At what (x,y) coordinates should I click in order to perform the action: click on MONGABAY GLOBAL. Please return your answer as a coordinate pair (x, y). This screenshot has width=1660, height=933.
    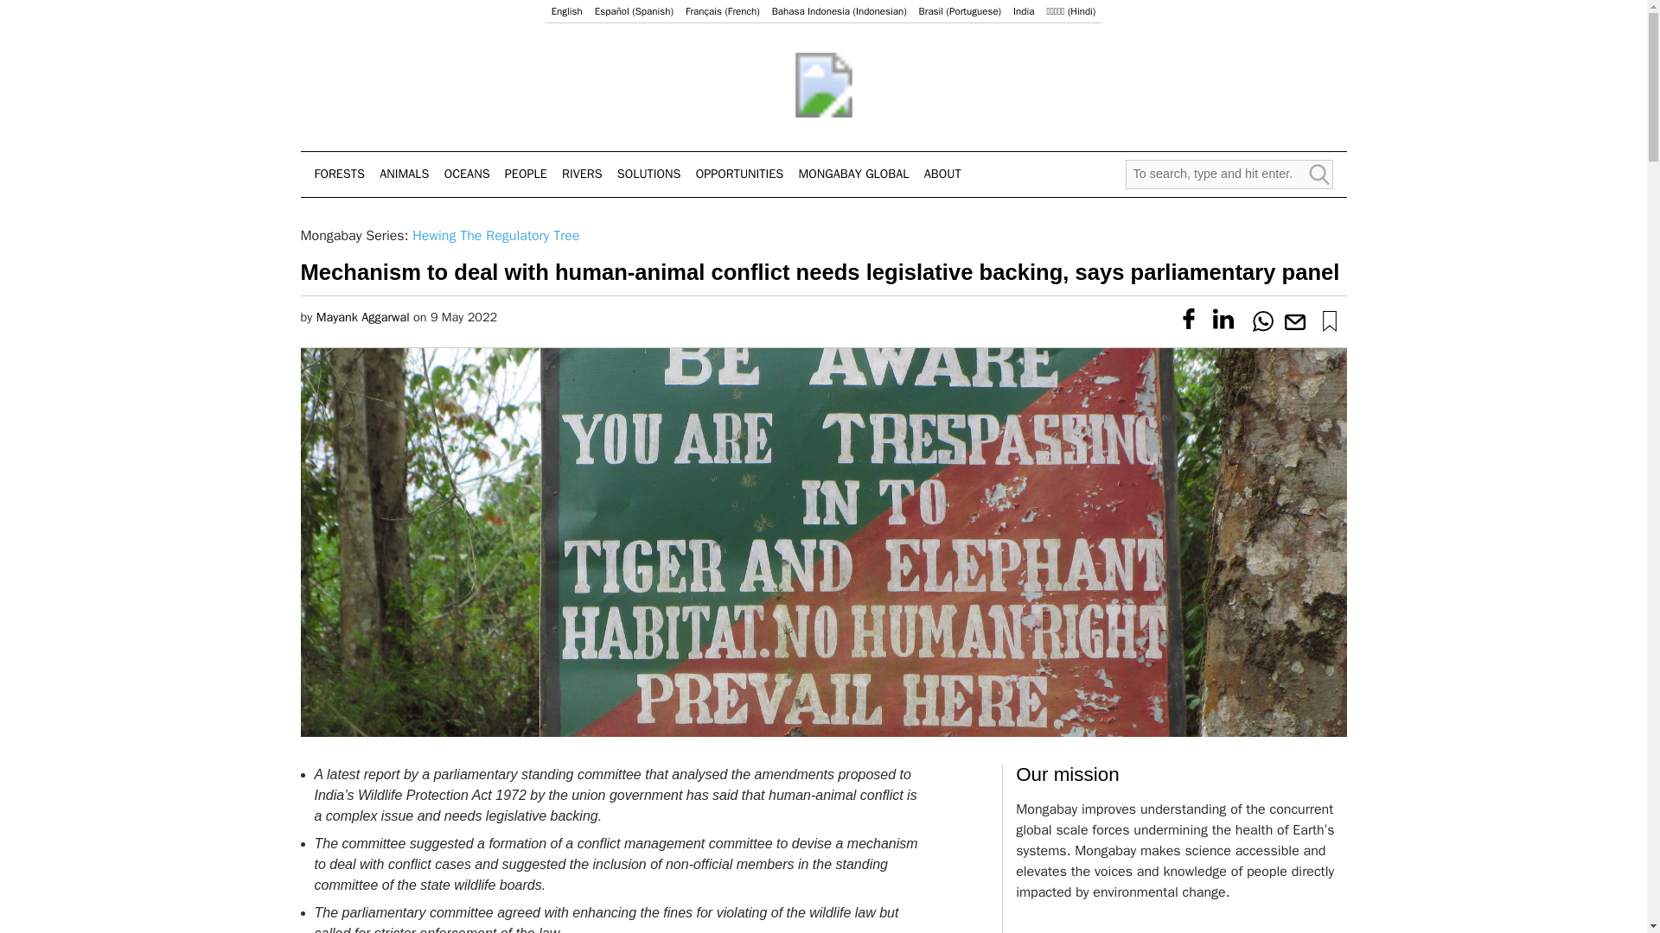
    Looking at the image, I should click on (854, 175).